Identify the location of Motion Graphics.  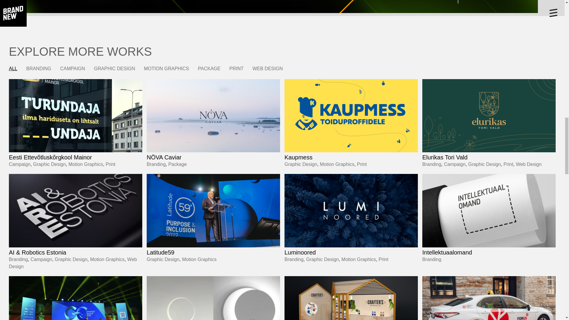
(85, 164).